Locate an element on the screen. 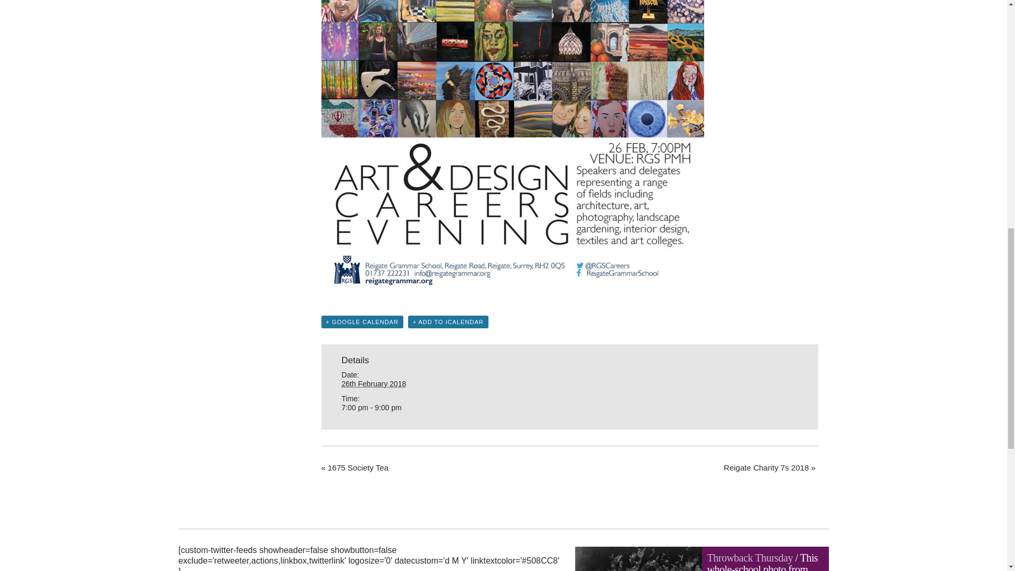  2018-02-26 is located at coordinates (404, 408).